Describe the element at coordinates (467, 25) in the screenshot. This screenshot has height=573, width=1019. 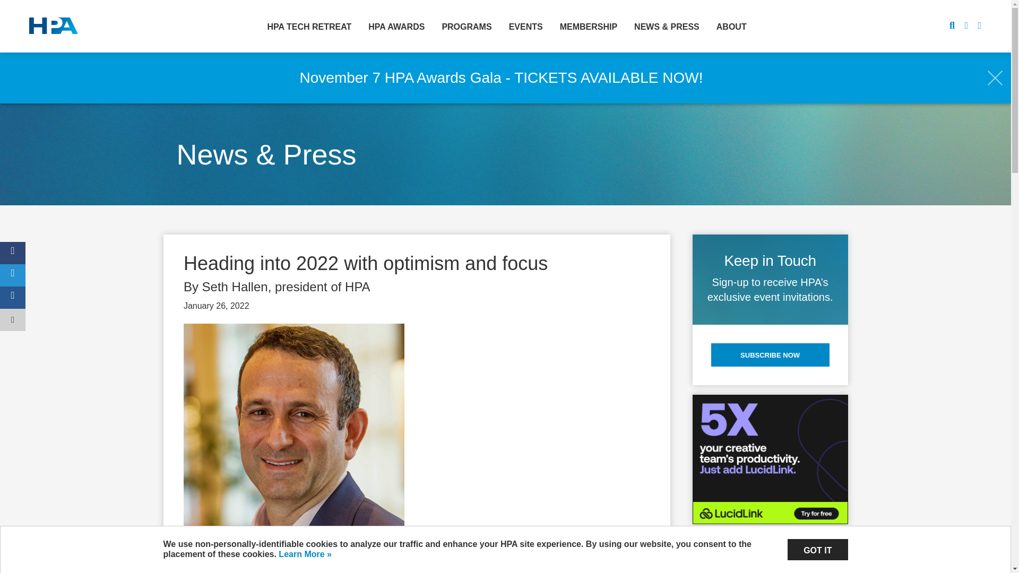
I see `PROGRAMS` at that location.